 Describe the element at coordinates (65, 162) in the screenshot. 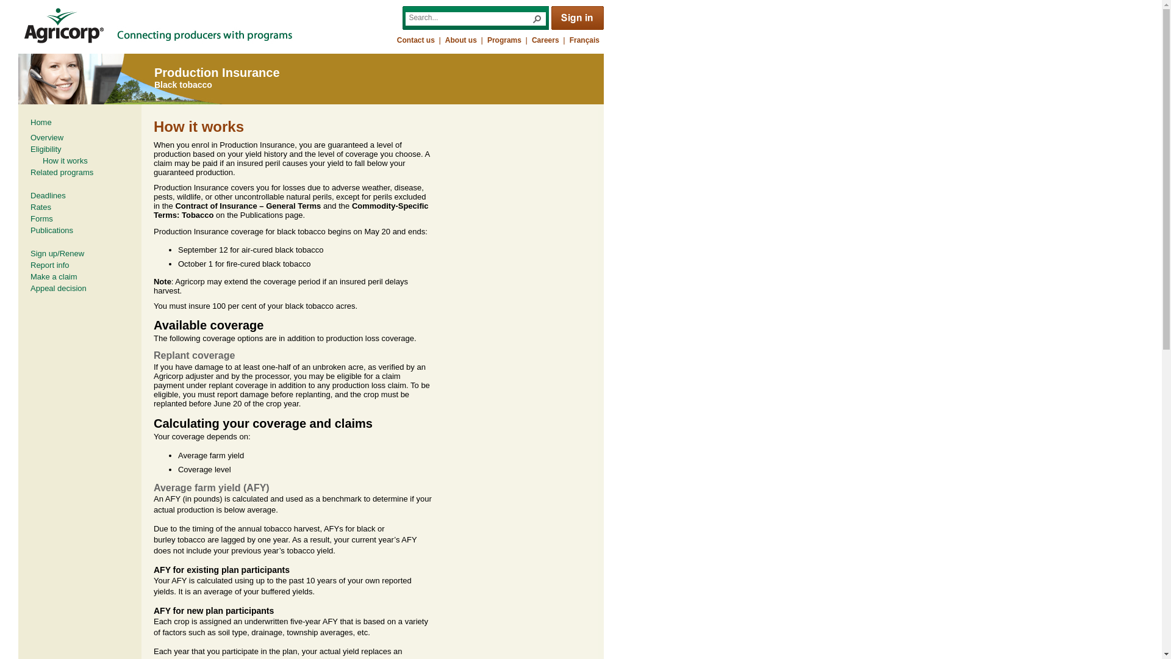

I see `How it works` at that location.